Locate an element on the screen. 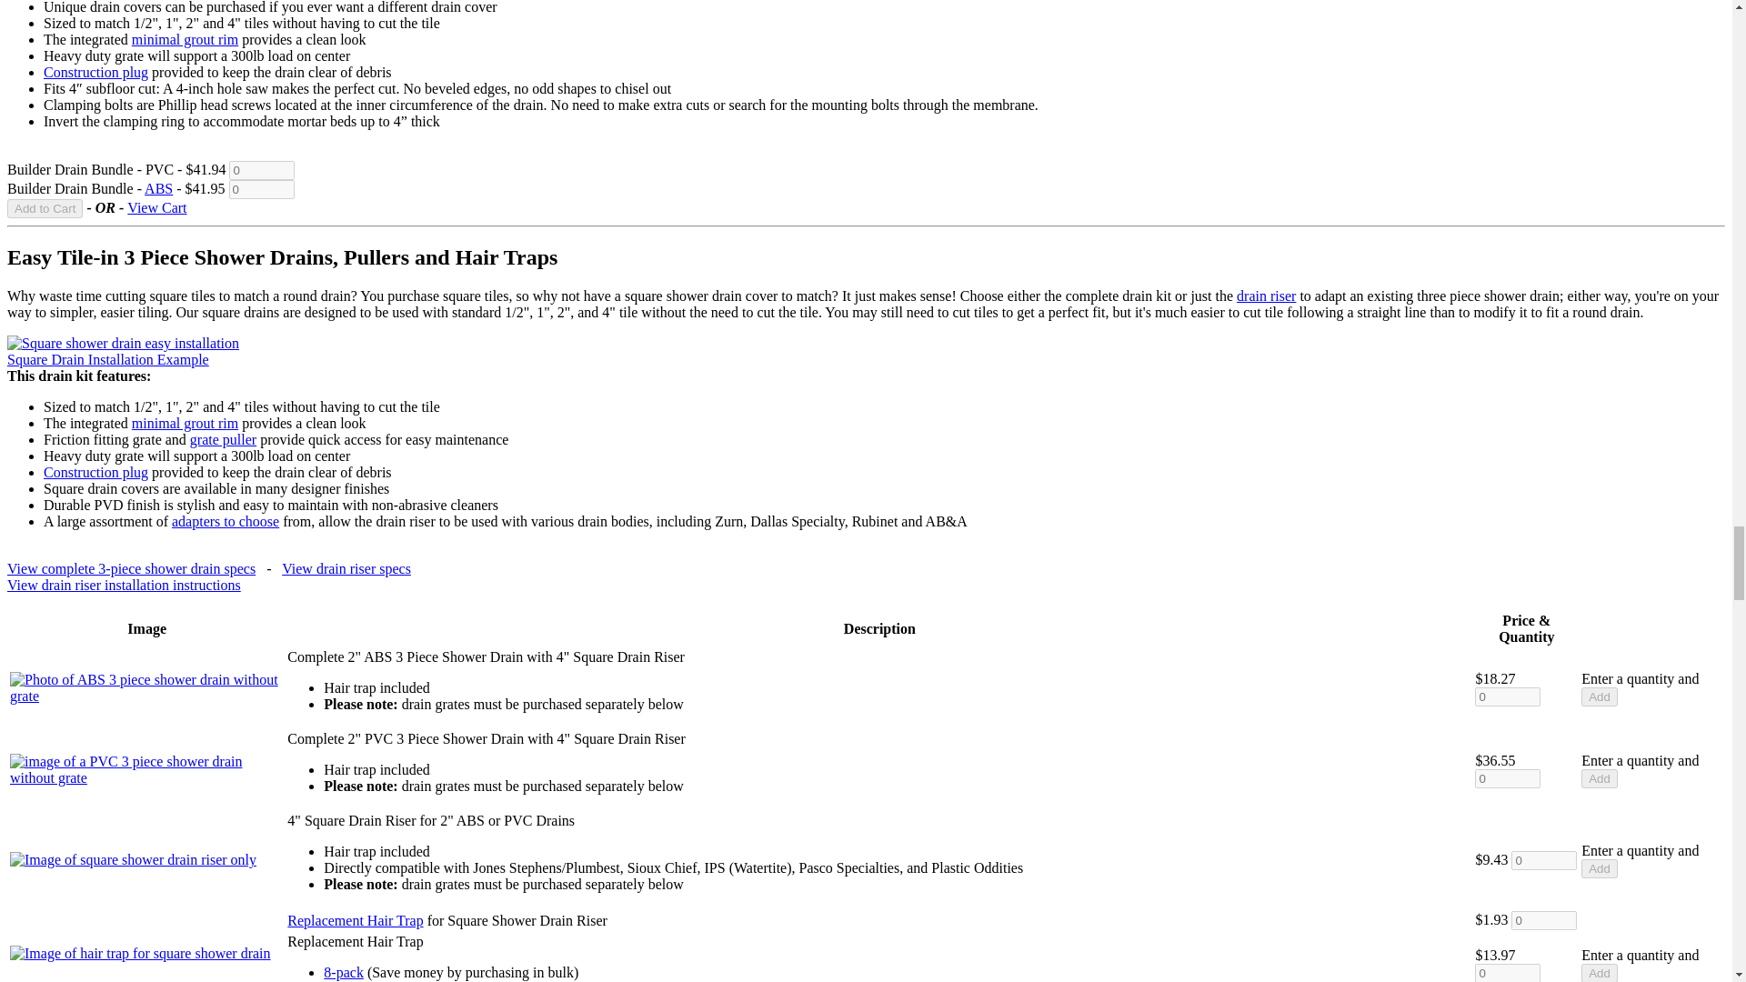 This screenshot has width=1746, height=982. Click here to add items to your shopping cart is located at coordinates (44, 208).